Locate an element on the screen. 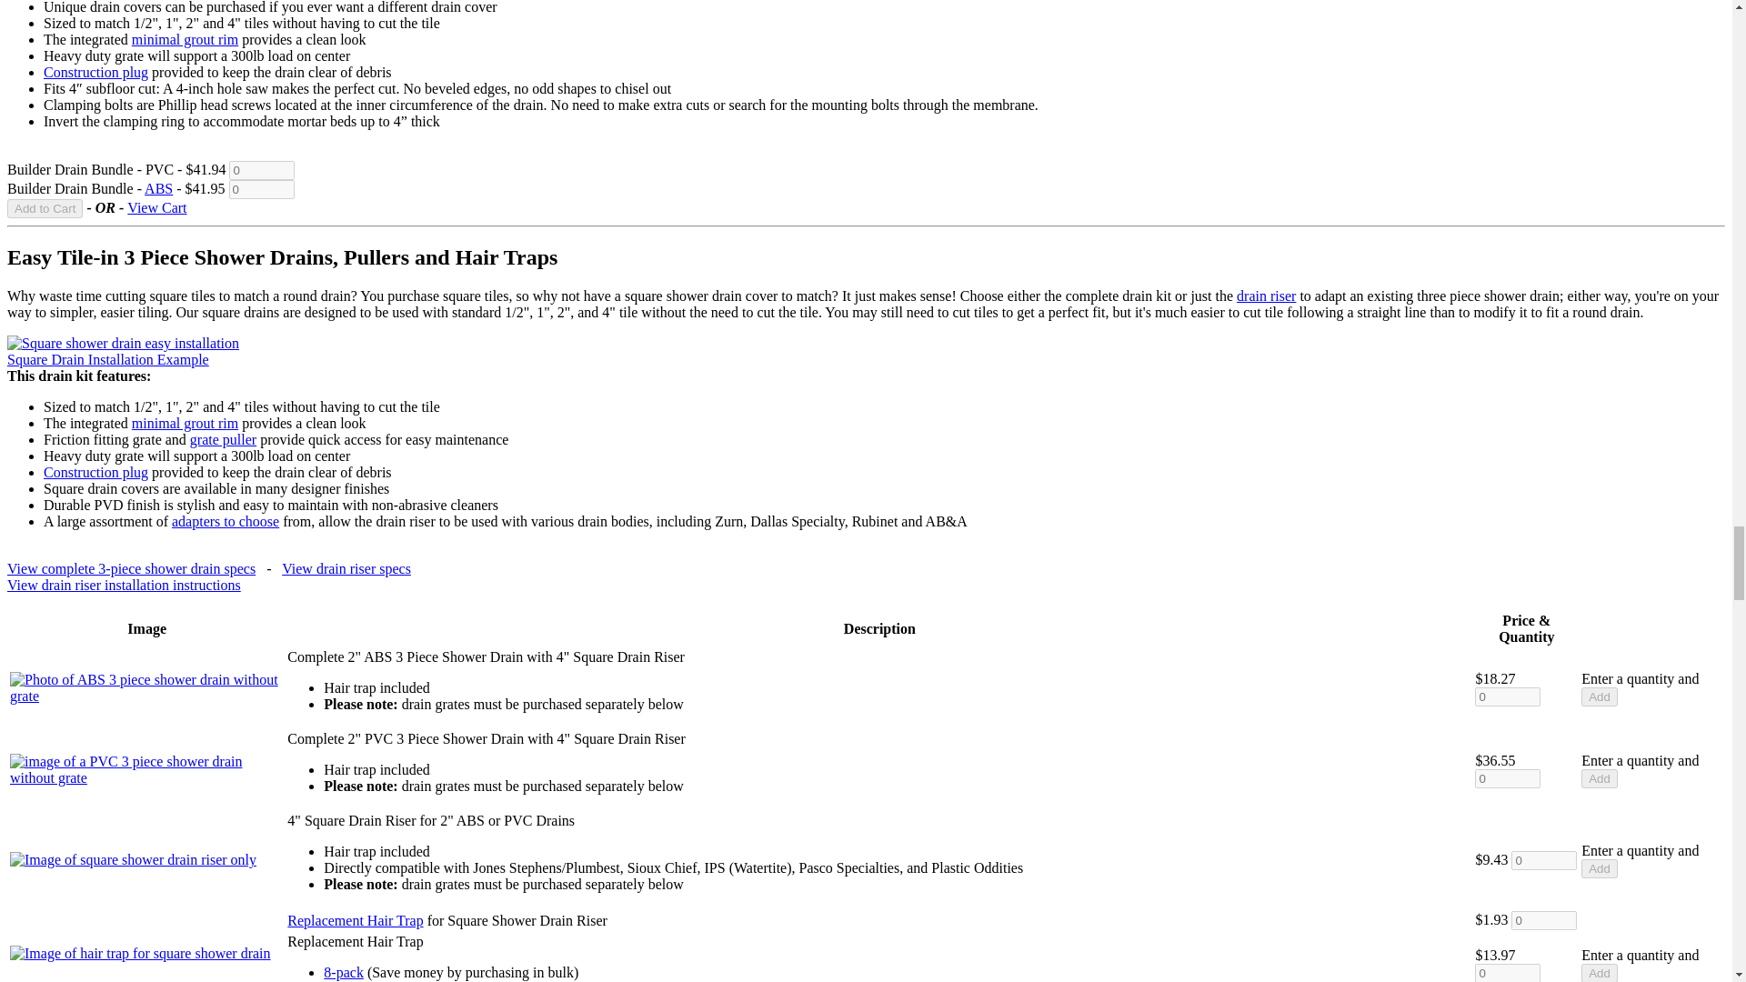 This screenshot has width=1746, height=982. Click here to add items to your shopping cart is located at coordinates (44, 208).